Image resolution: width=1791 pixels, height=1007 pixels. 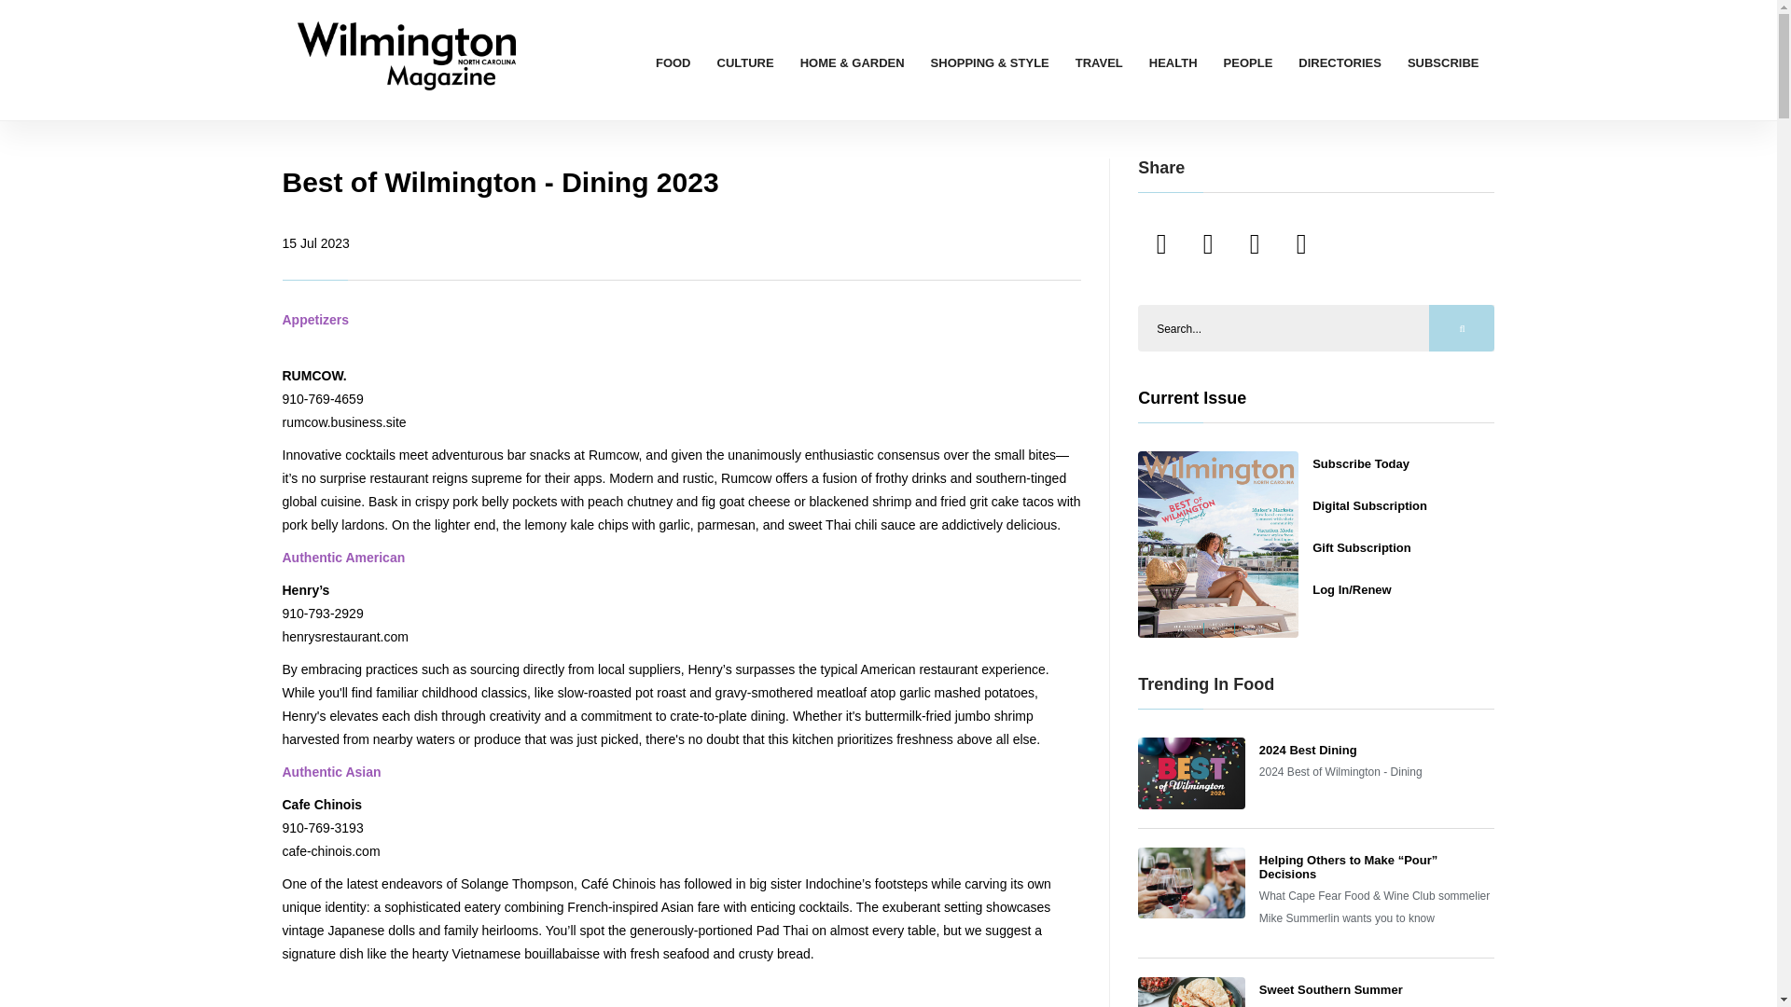 What do you see at coordinates (1099, 62) in the screenshot?
I see `TRAVEL` at bounding box center [1099, 62].